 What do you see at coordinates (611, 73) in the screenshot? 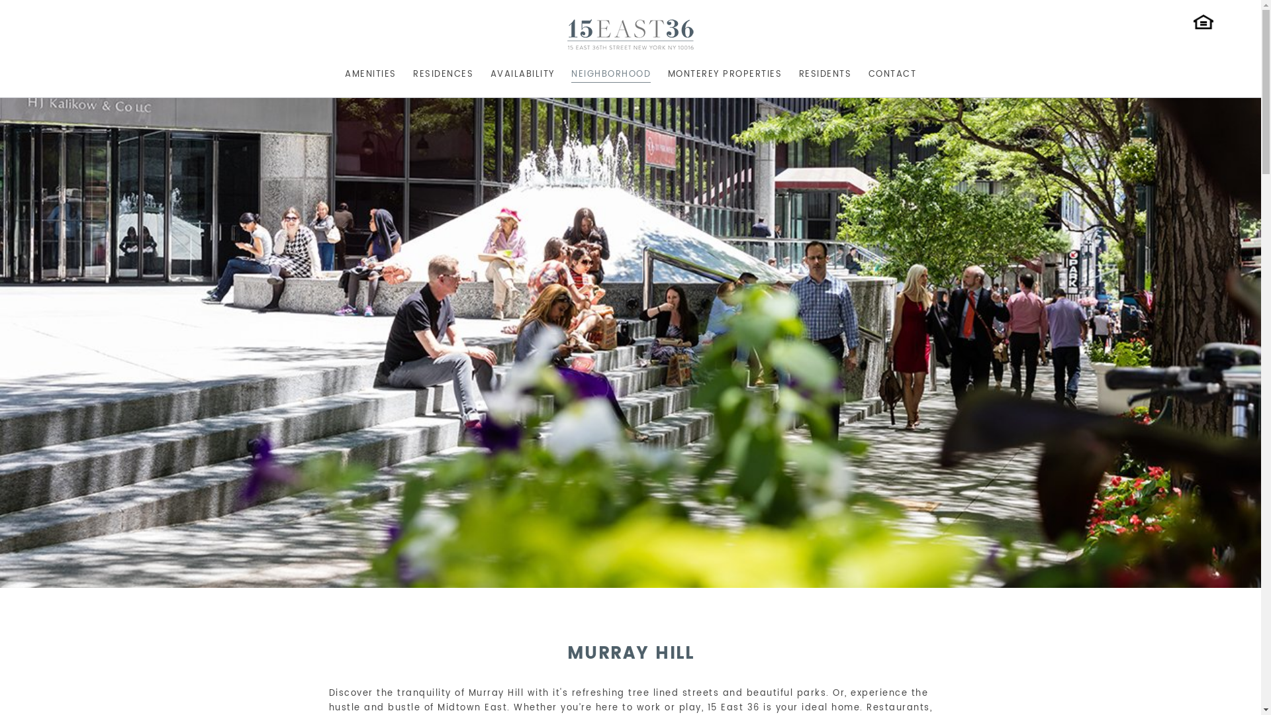
I see `NEIGHBORHOOD` at bounding box center [611, 73].